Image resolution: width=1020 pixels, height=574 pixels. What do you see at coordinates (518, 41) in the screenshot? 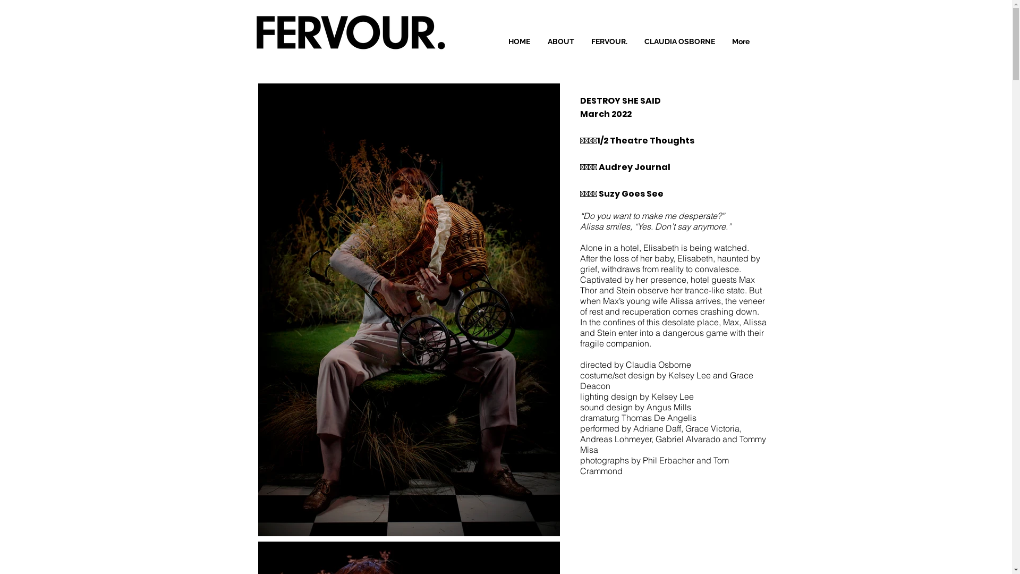
I see `HOME` at bounding box center [518, 41].